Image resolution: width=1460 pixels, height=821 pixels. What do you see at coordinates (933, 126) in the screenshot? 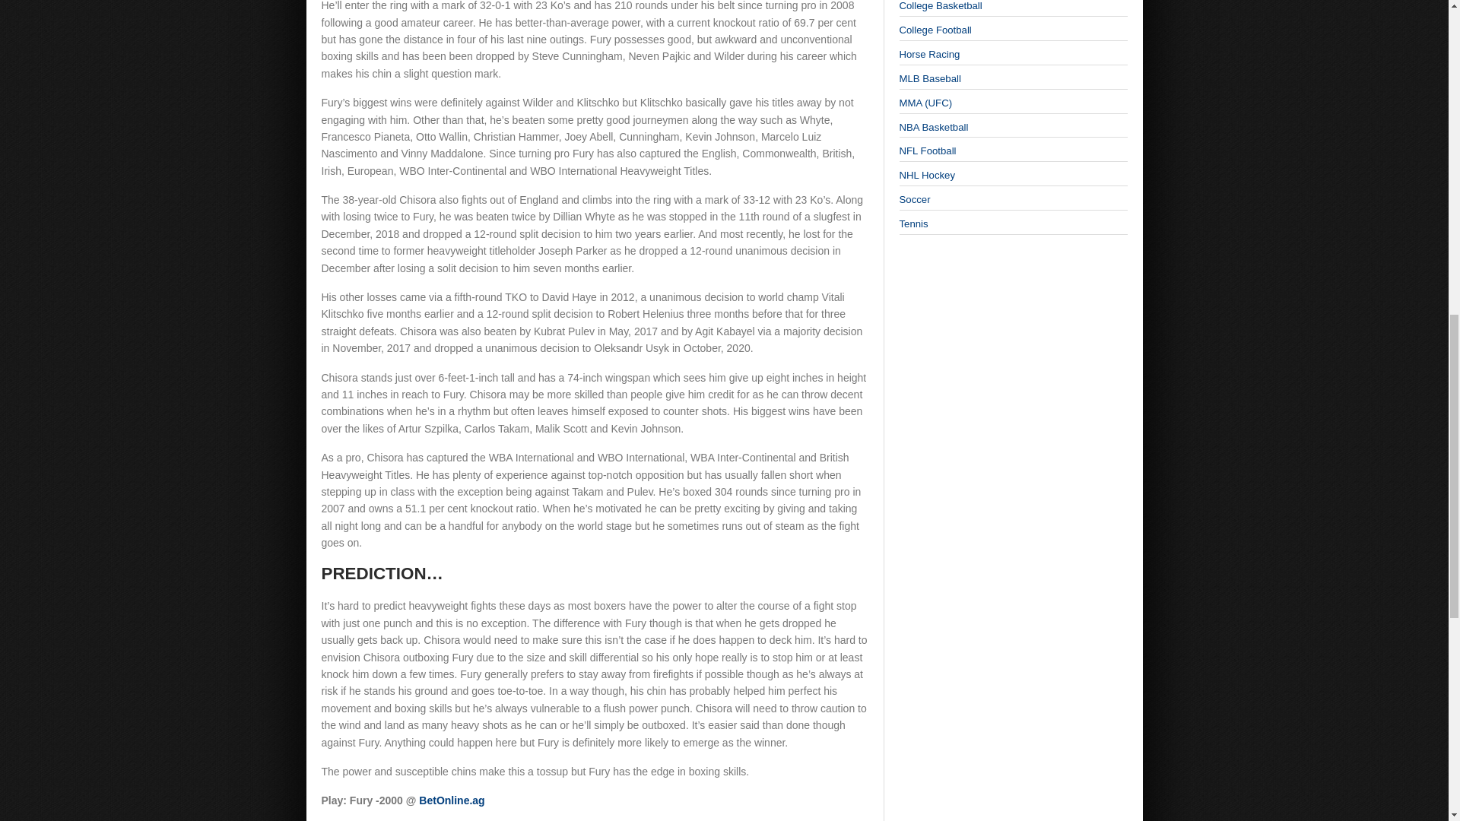
I see `NBA Betting` at bounding box center [933, 126].